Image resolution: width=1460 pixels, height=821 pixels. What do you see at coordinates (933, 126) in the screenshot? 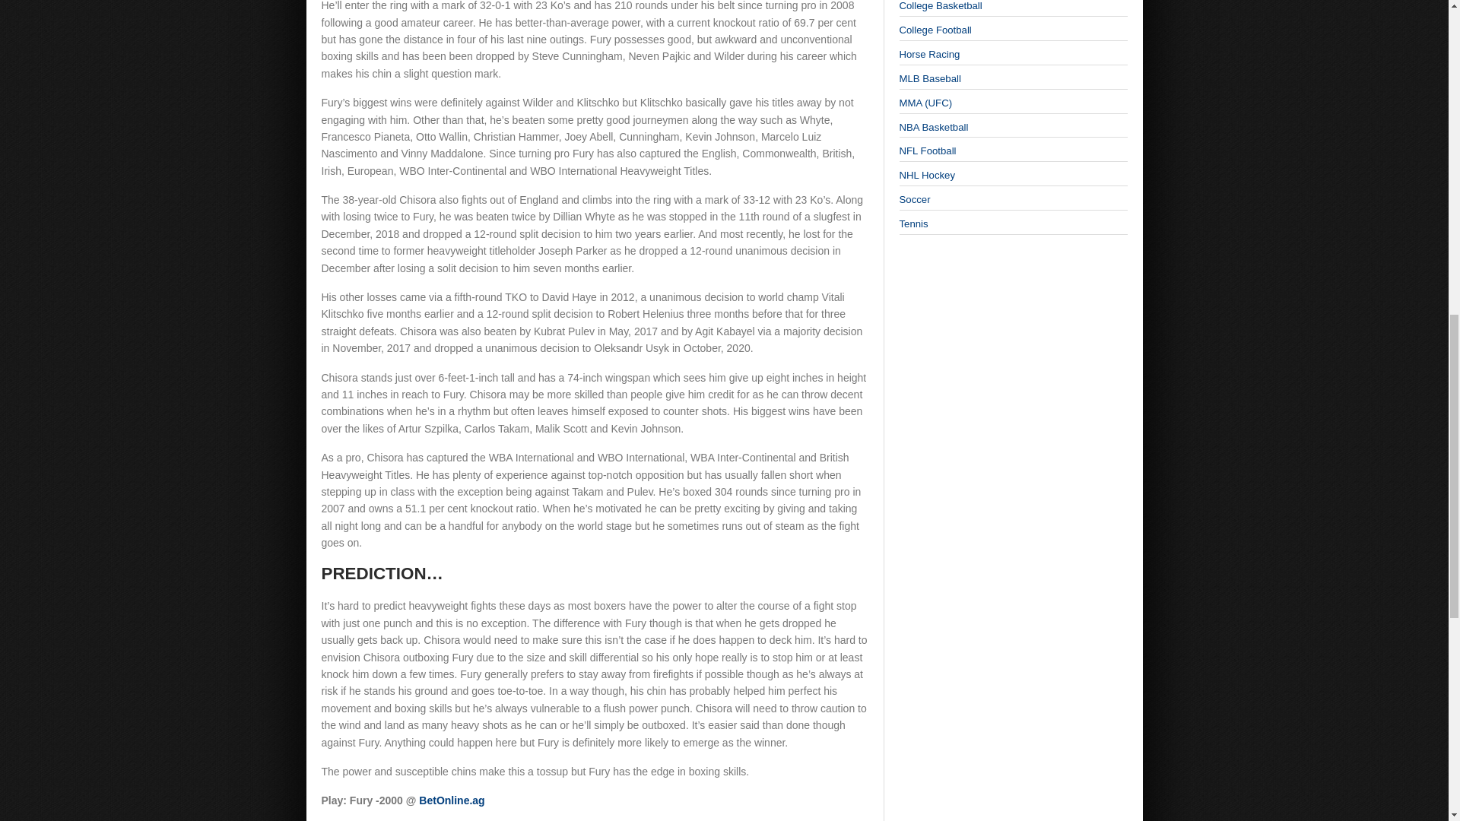
I see `NBA Betting` at bounding box center [933, 126].